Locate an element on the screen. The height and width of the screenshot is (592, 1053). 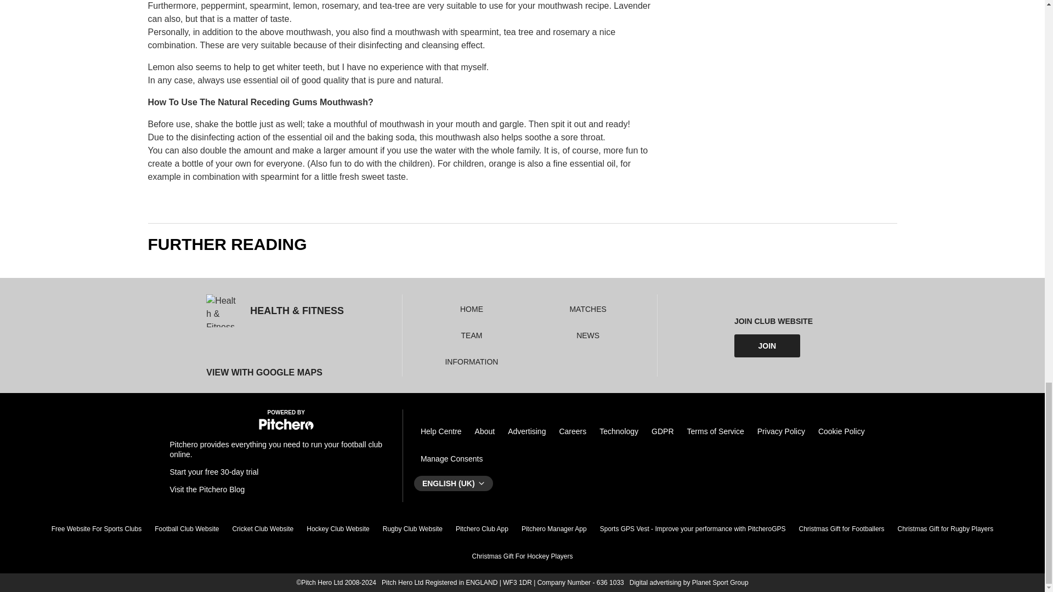
TEAM is located at coordinates (472, 334).